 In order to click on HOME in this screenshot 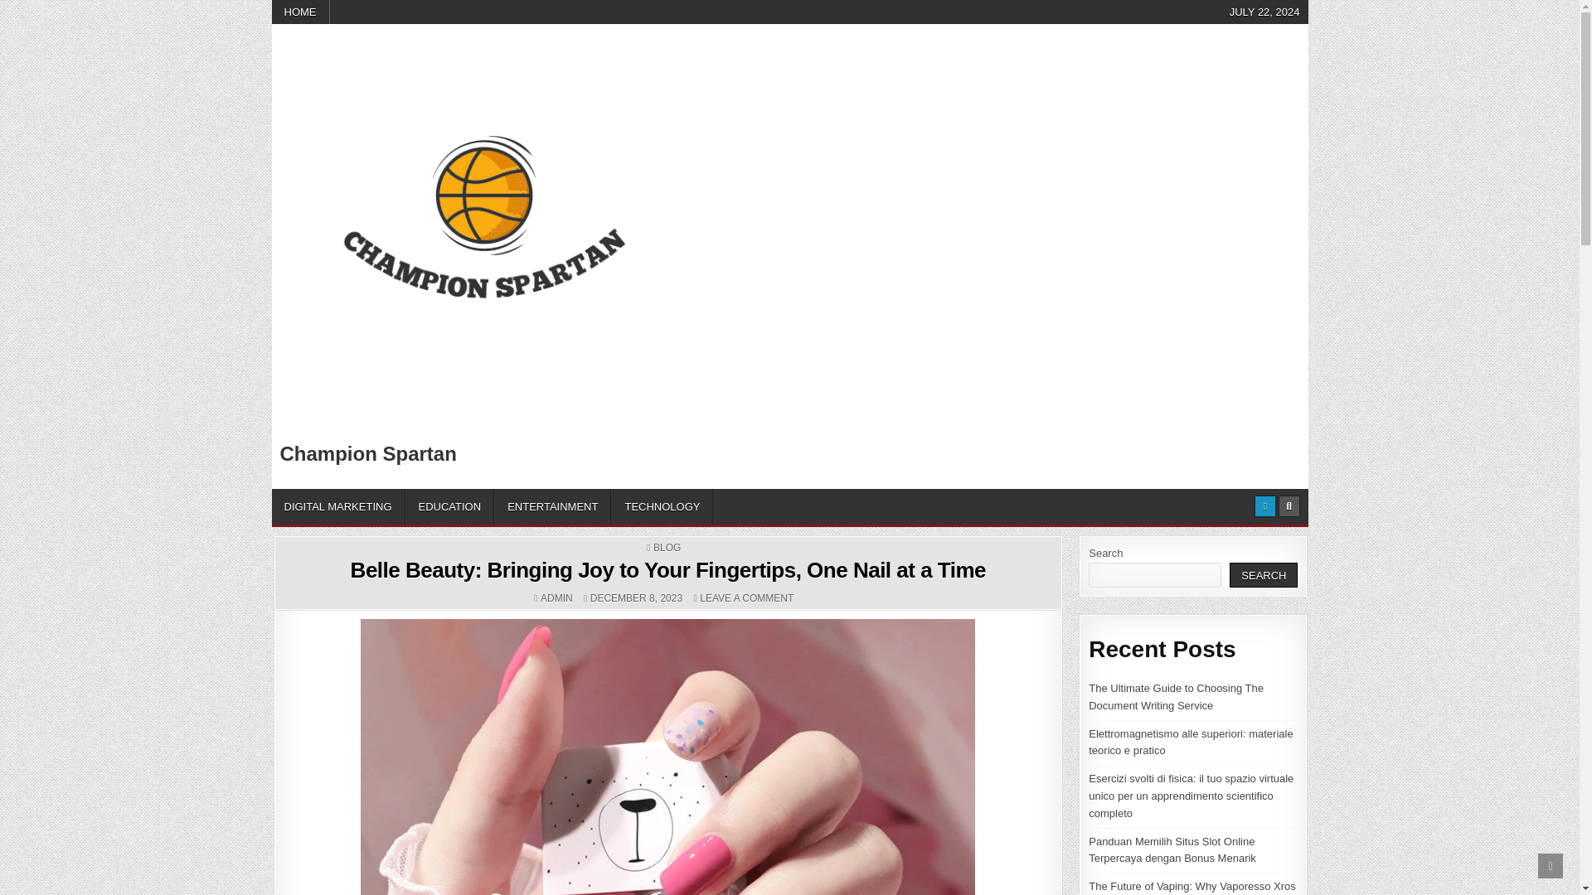, I will do `click(300, 12)`.